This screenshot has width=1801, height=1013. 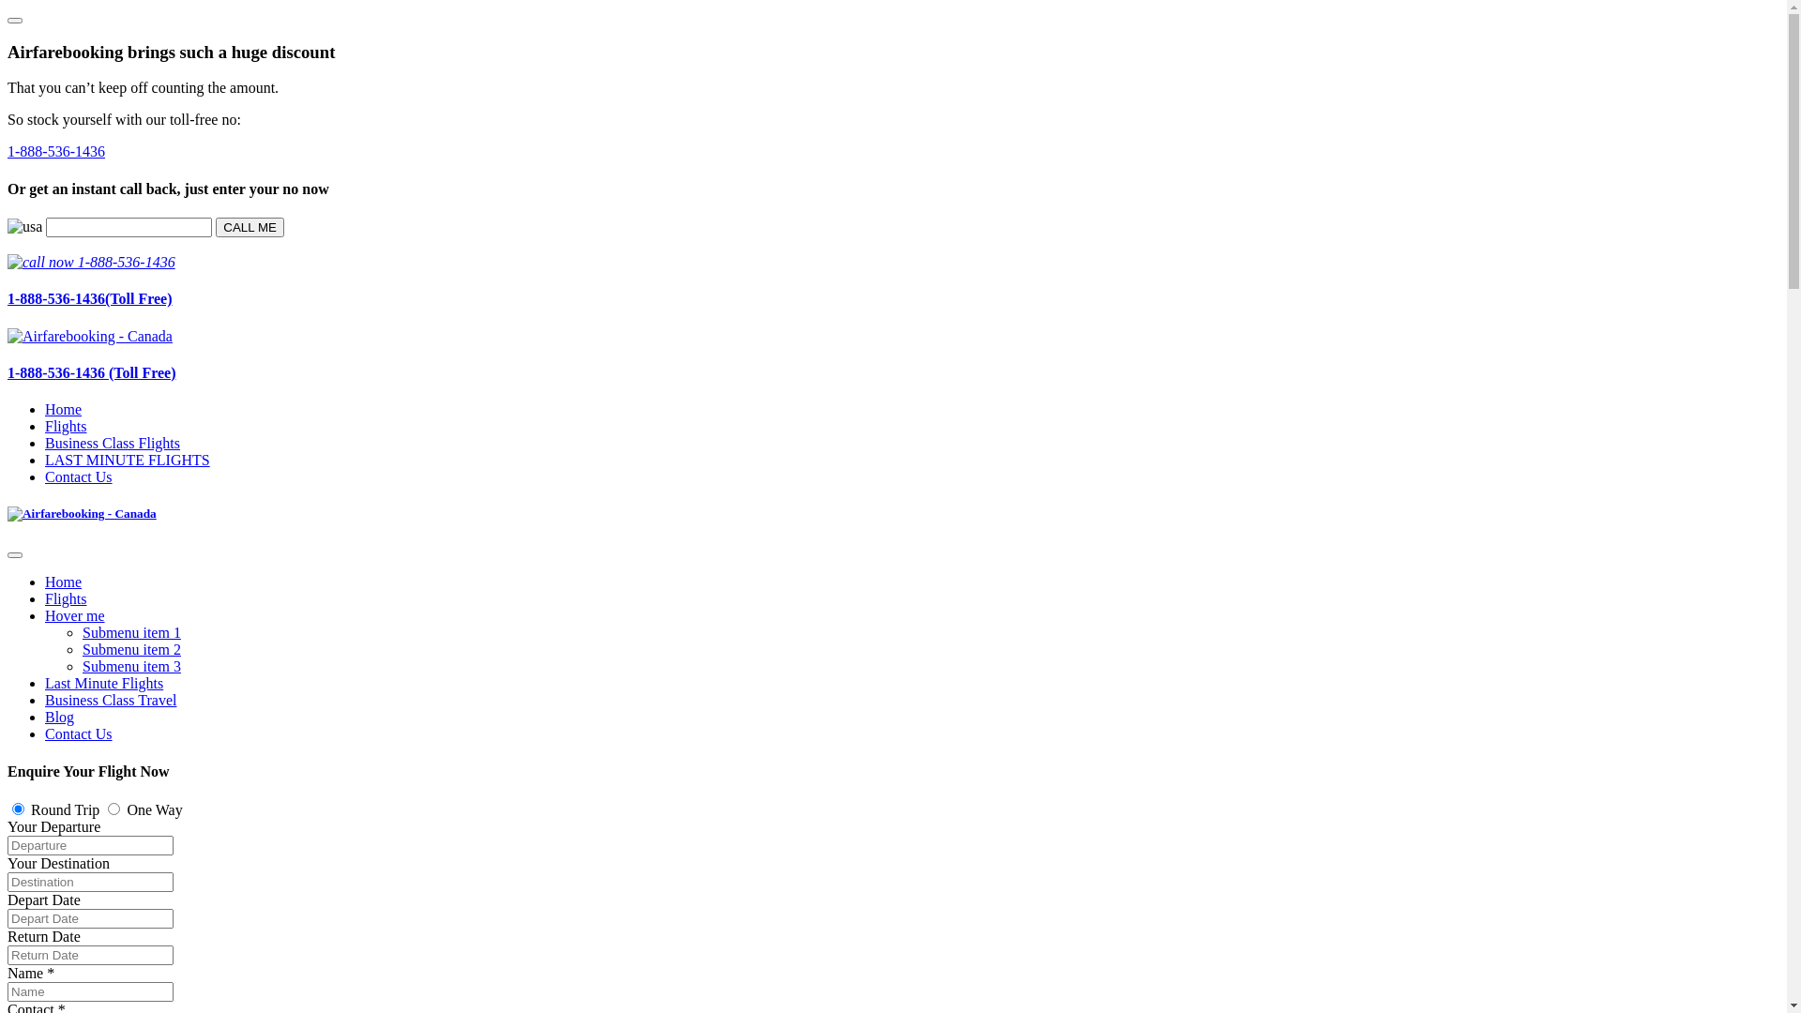 I want to click on Blog, so click(x=60, y=717).